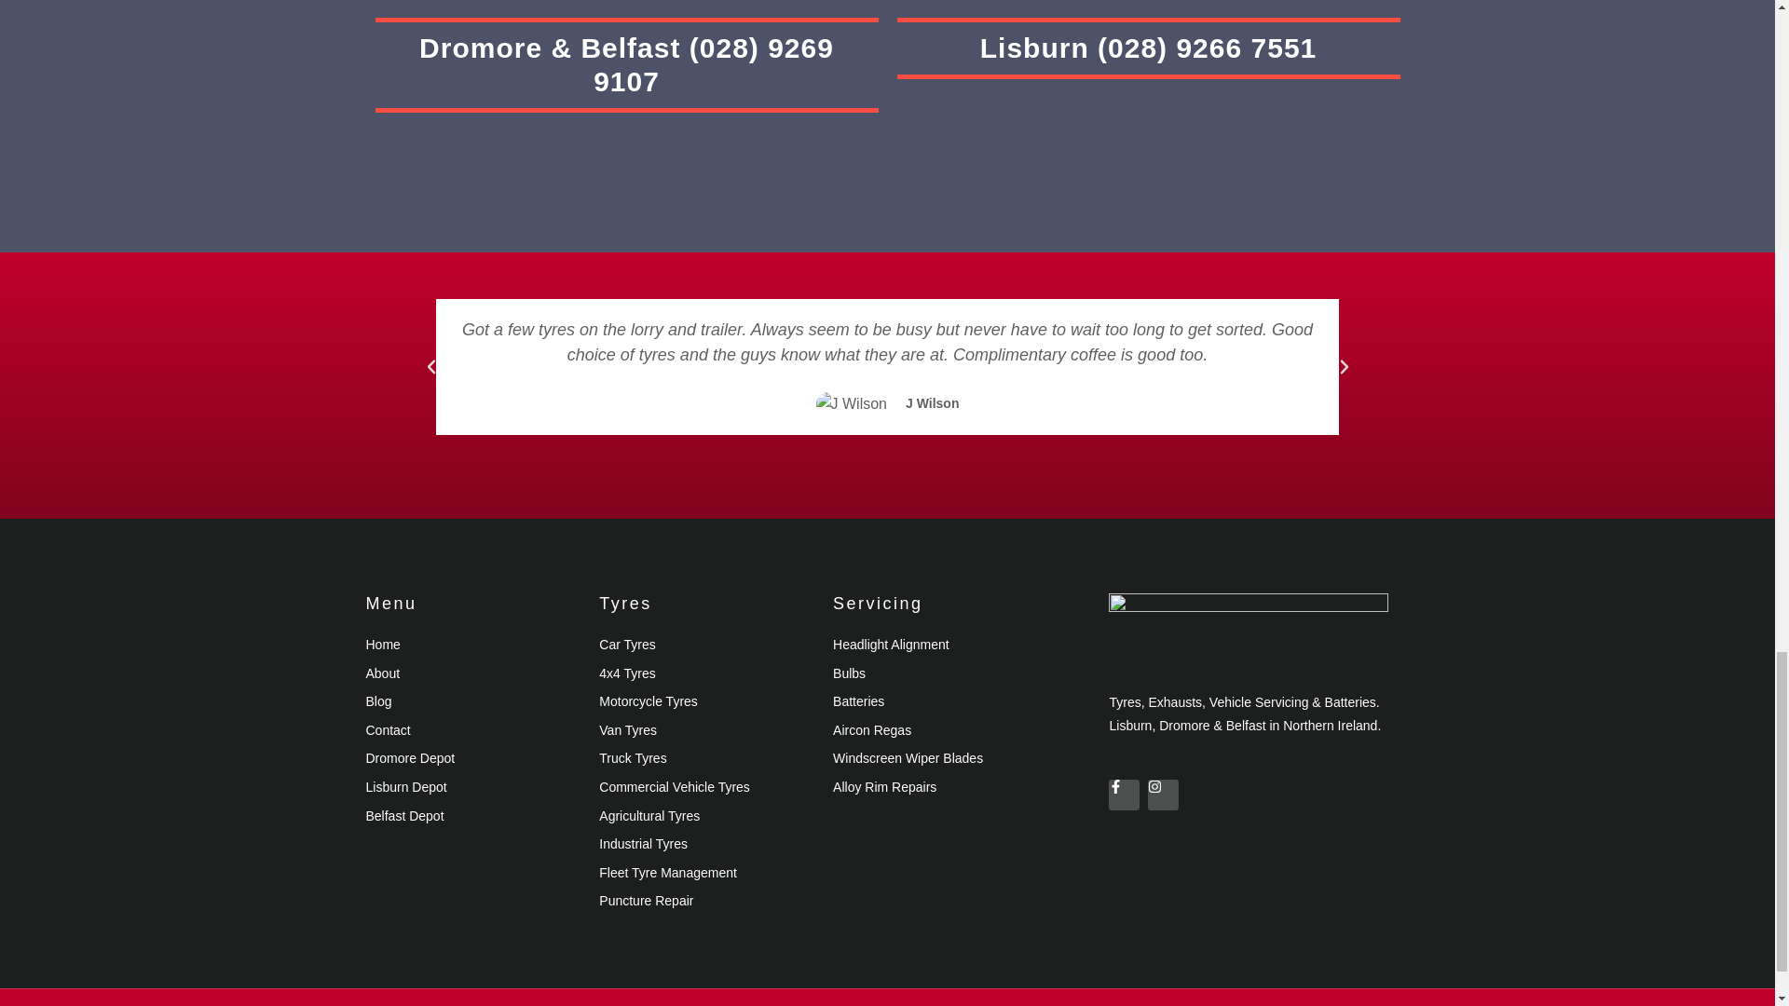 The image size is (1789, 1006). Describe the element at coordinates (471, 787) in the screenshot. I see `Lisburn Depot` at that location.